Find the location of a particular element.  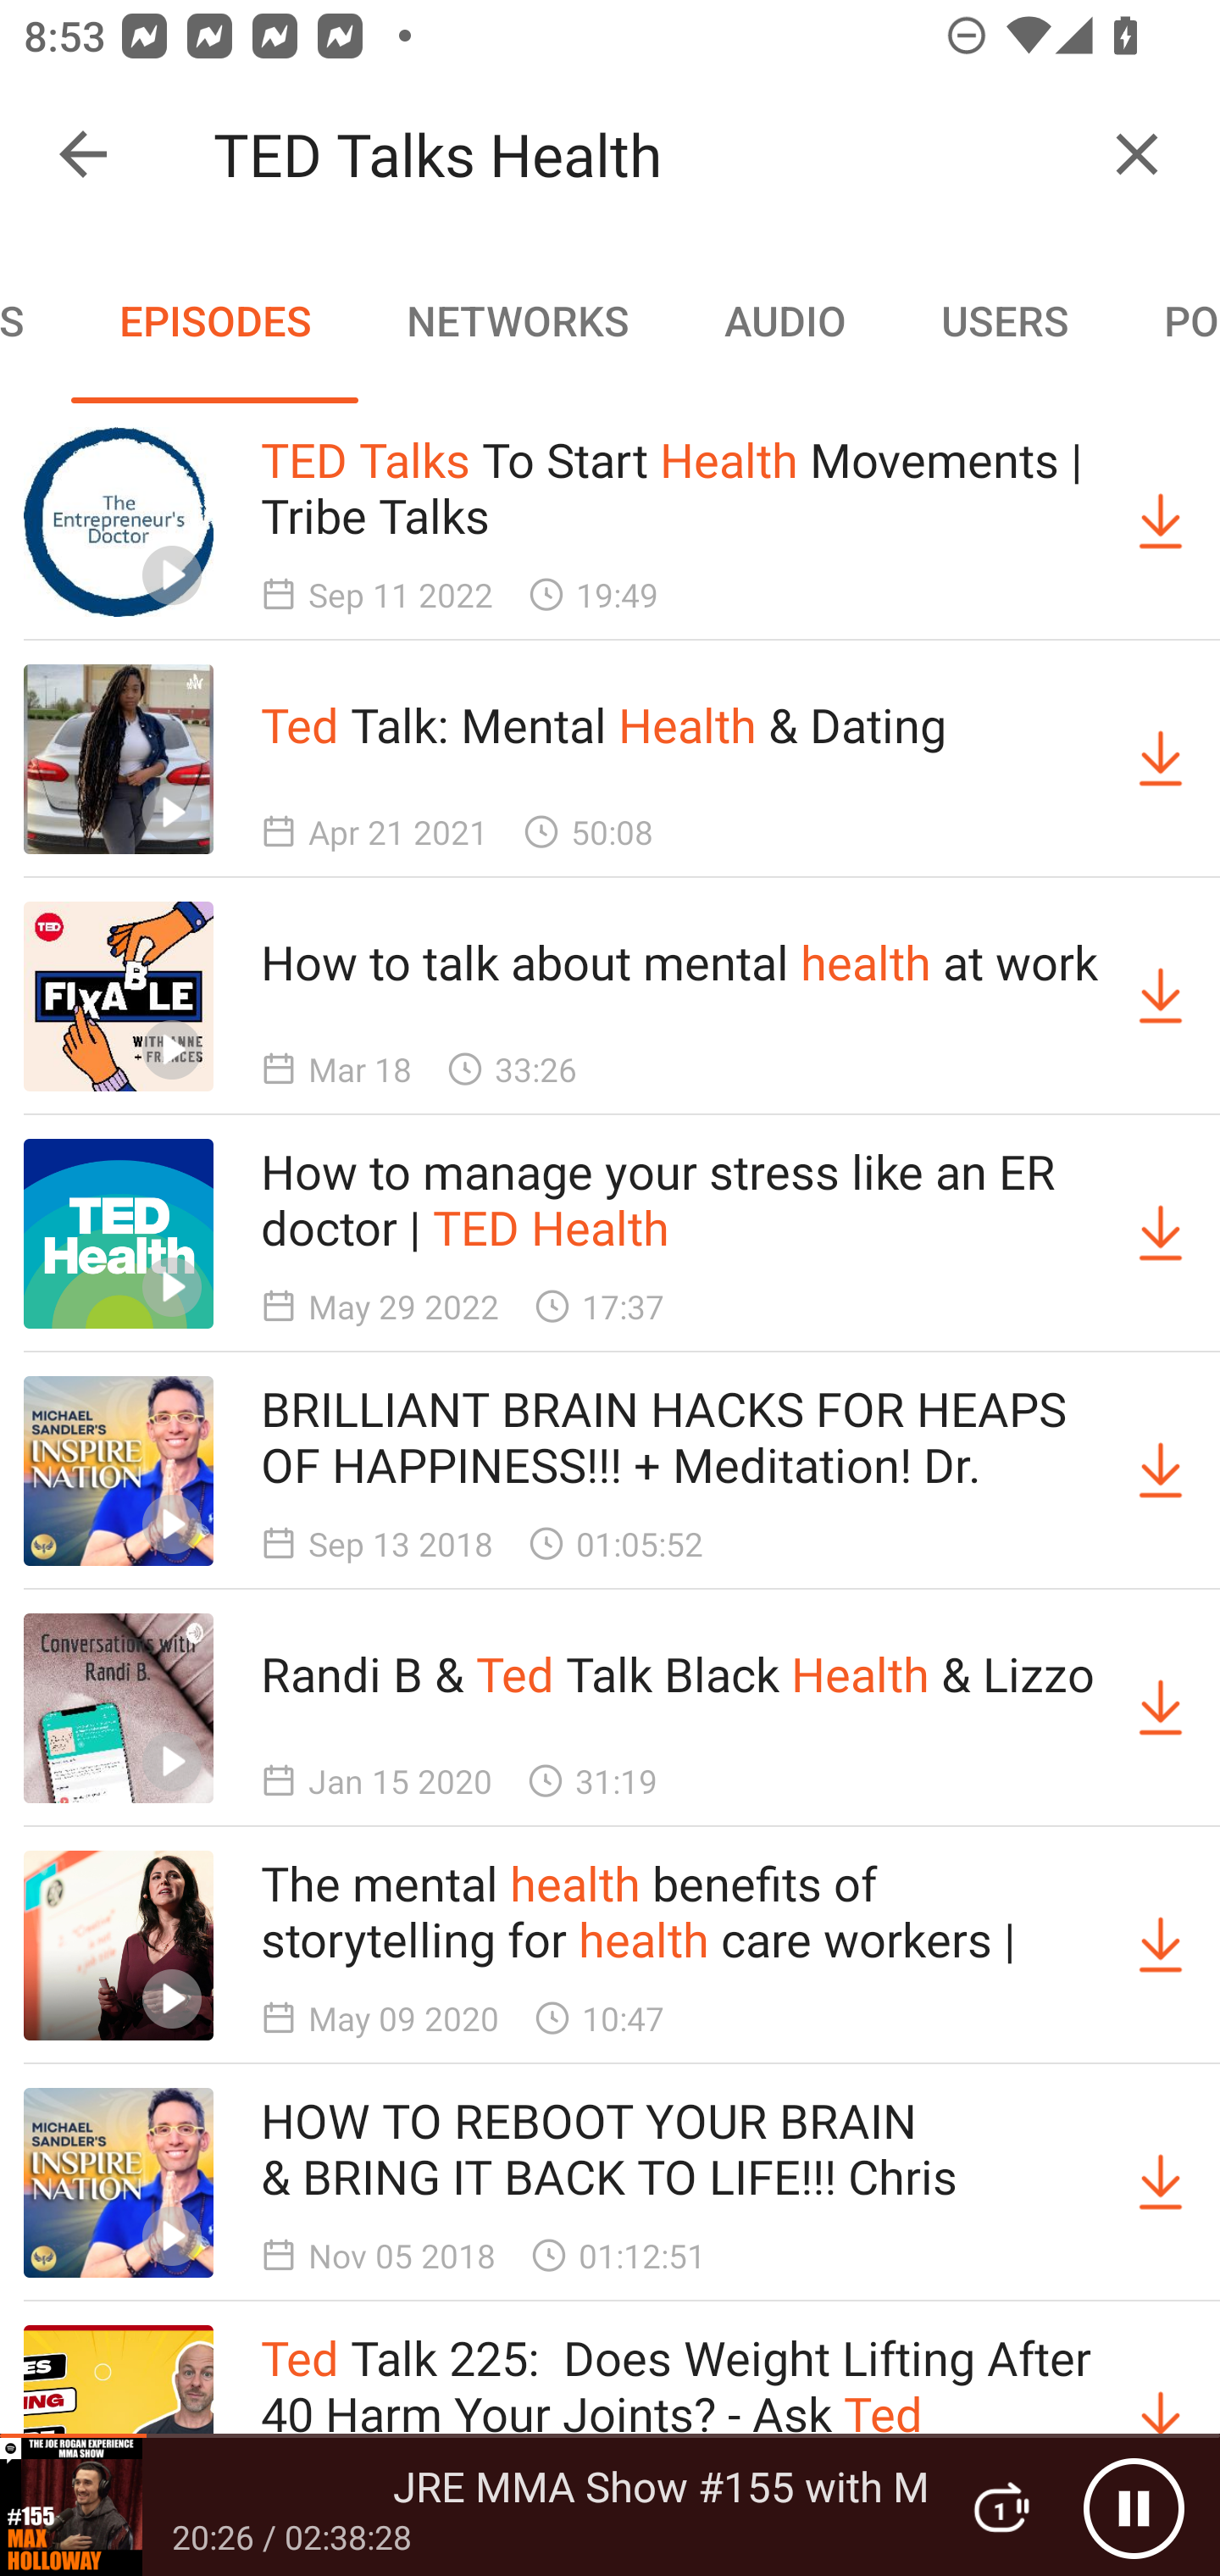

Download is located at coordinates (1161, 997).